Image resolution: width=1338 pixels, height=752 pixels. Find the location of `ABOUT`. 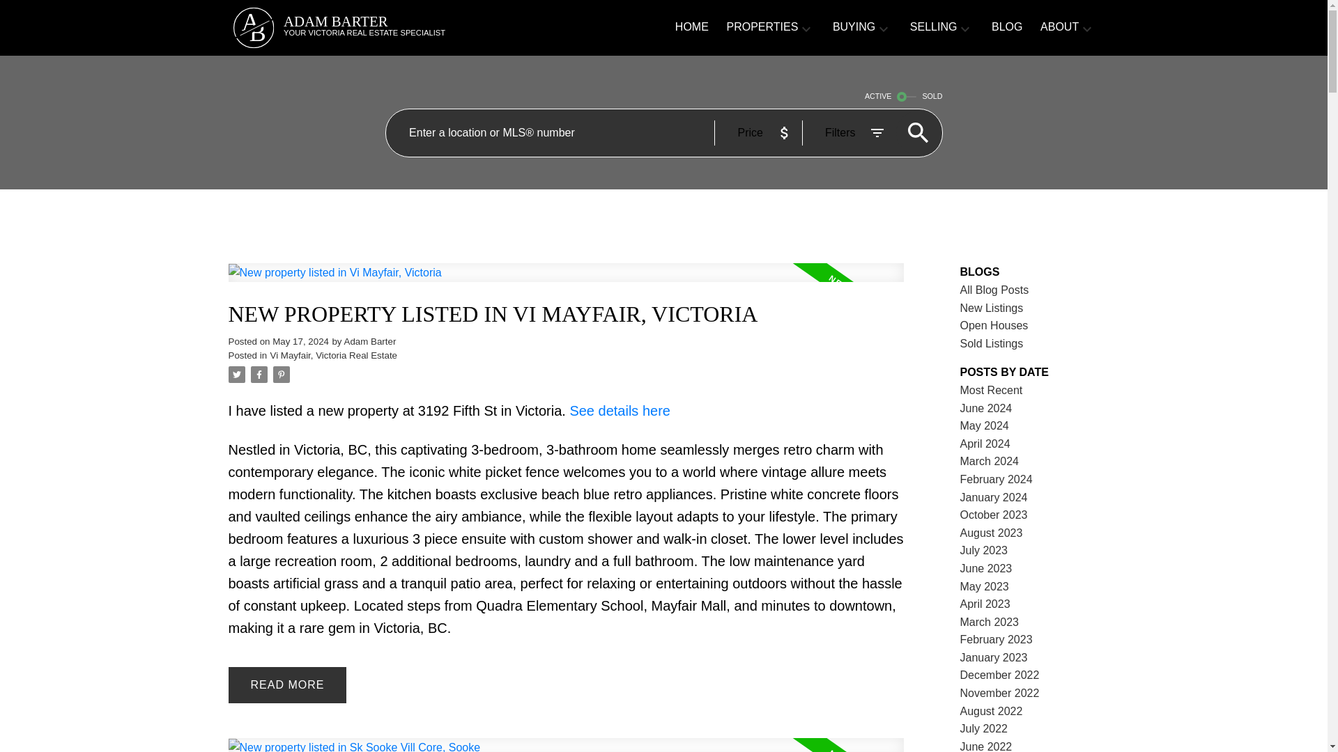

ABOUT is located at coordinates (620, 410).